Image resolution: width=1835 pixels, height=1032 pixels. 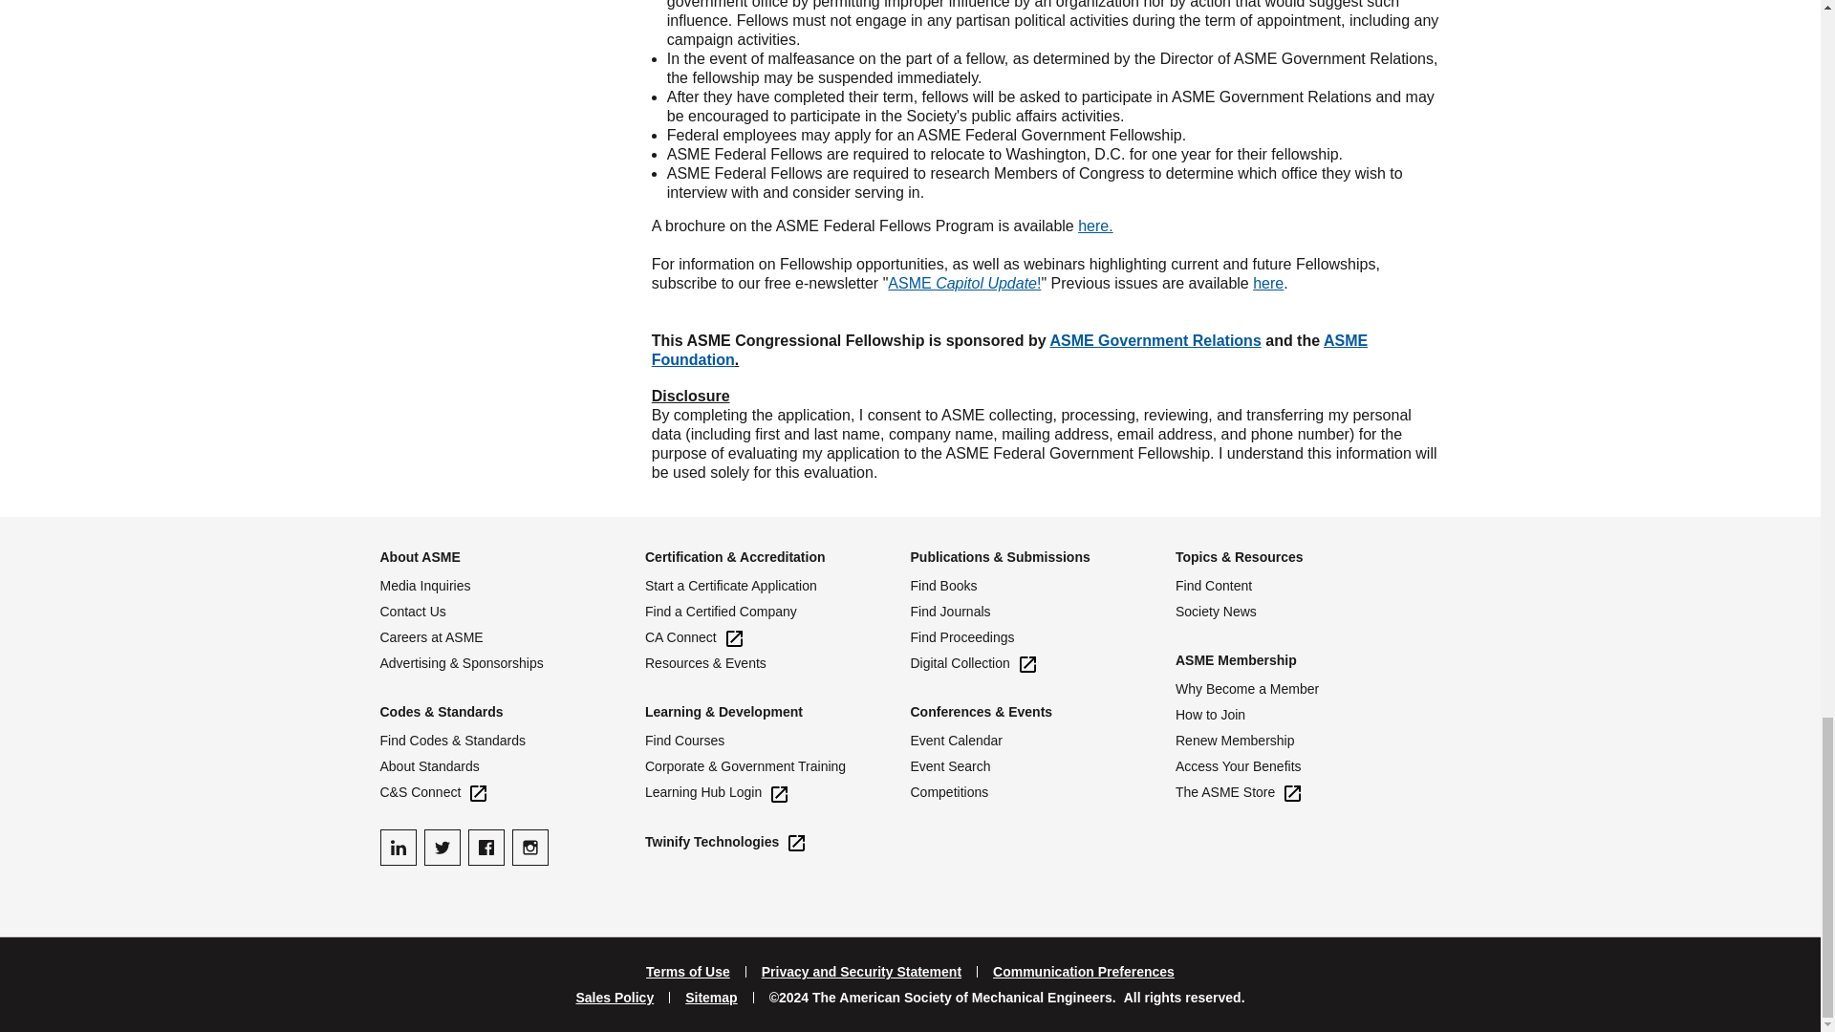 I want to click on About ASME, so click(x=420, y=556).